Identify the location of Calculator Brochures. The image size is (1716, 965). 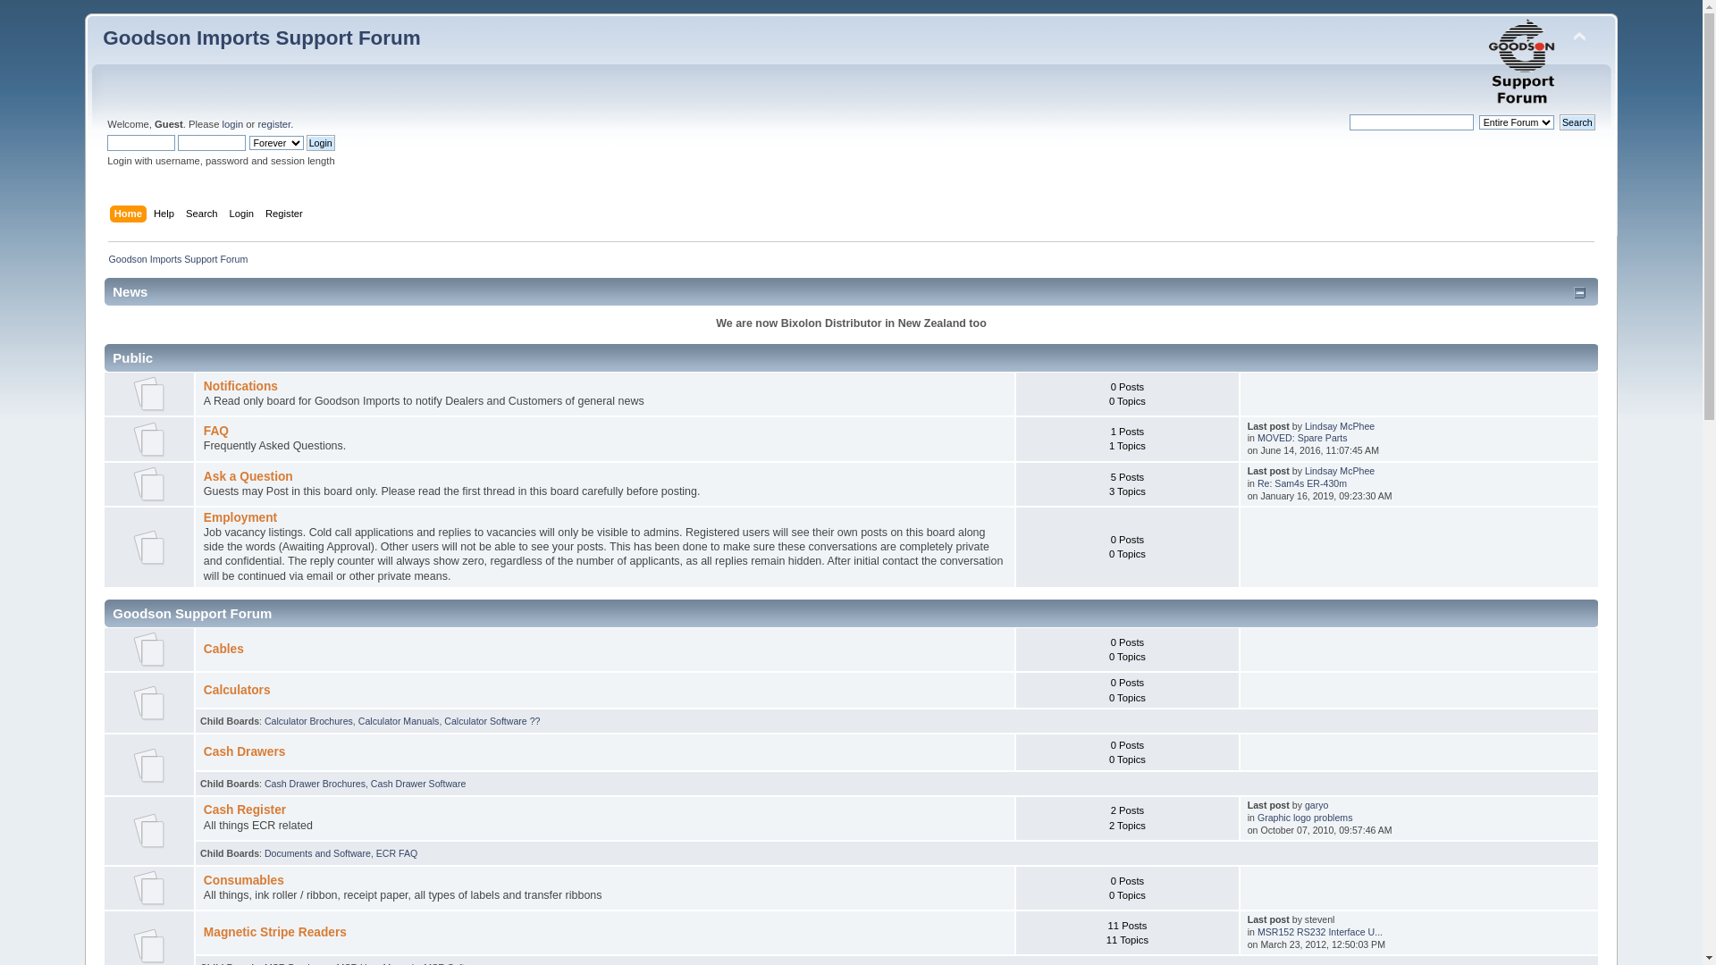
(309, 721).